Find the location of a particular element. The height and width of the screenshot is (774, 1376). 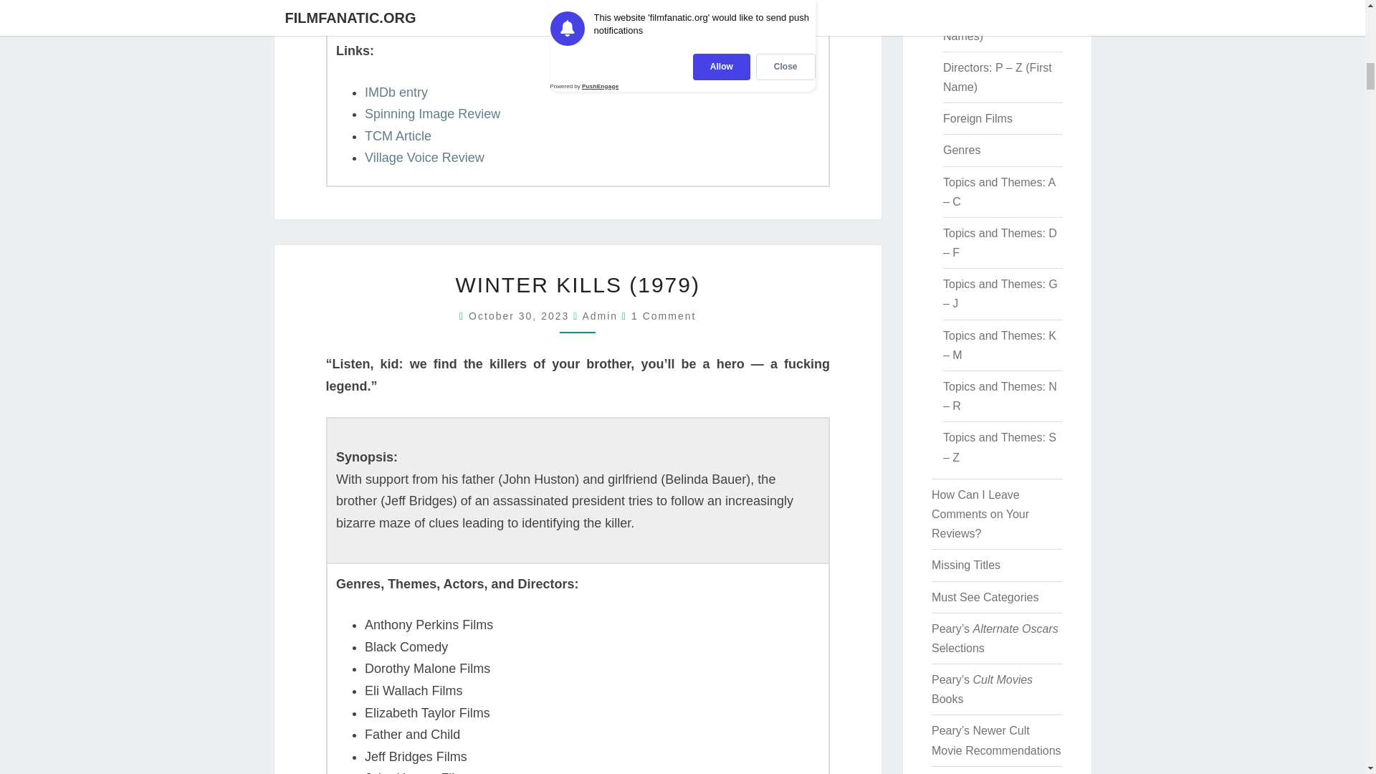

1 Comment is located at coordinates (664, 316).